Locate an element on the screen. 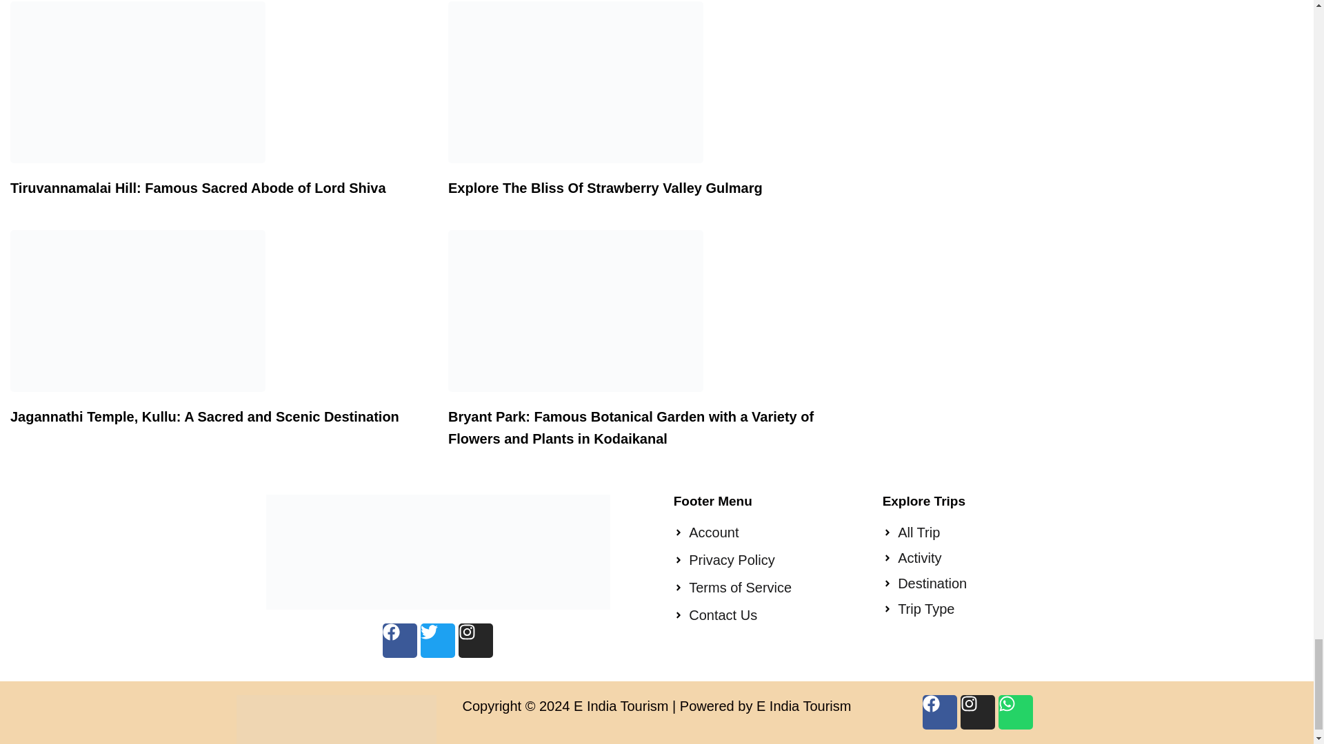 This screenshot has height=744, width=1324. Tiruvannamalai Hill: Famous Sacred Abode of Lord Shiva 11 is located at coordinates (138, 82).